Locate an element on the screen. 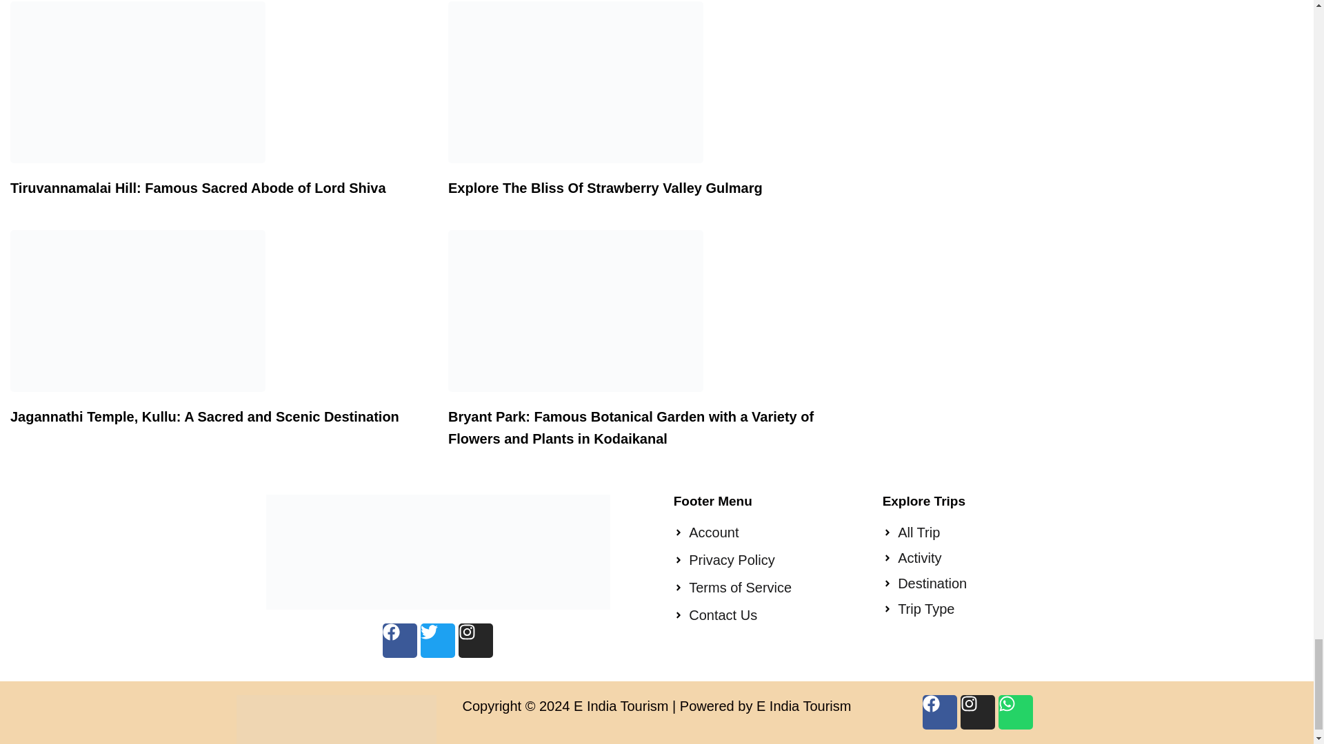 This screenshot has height=744, width=1324. Tiruvannamalai Hill: Famous Sacred Abode of Lord Shiva 11 is located at coordinates (138, 82).